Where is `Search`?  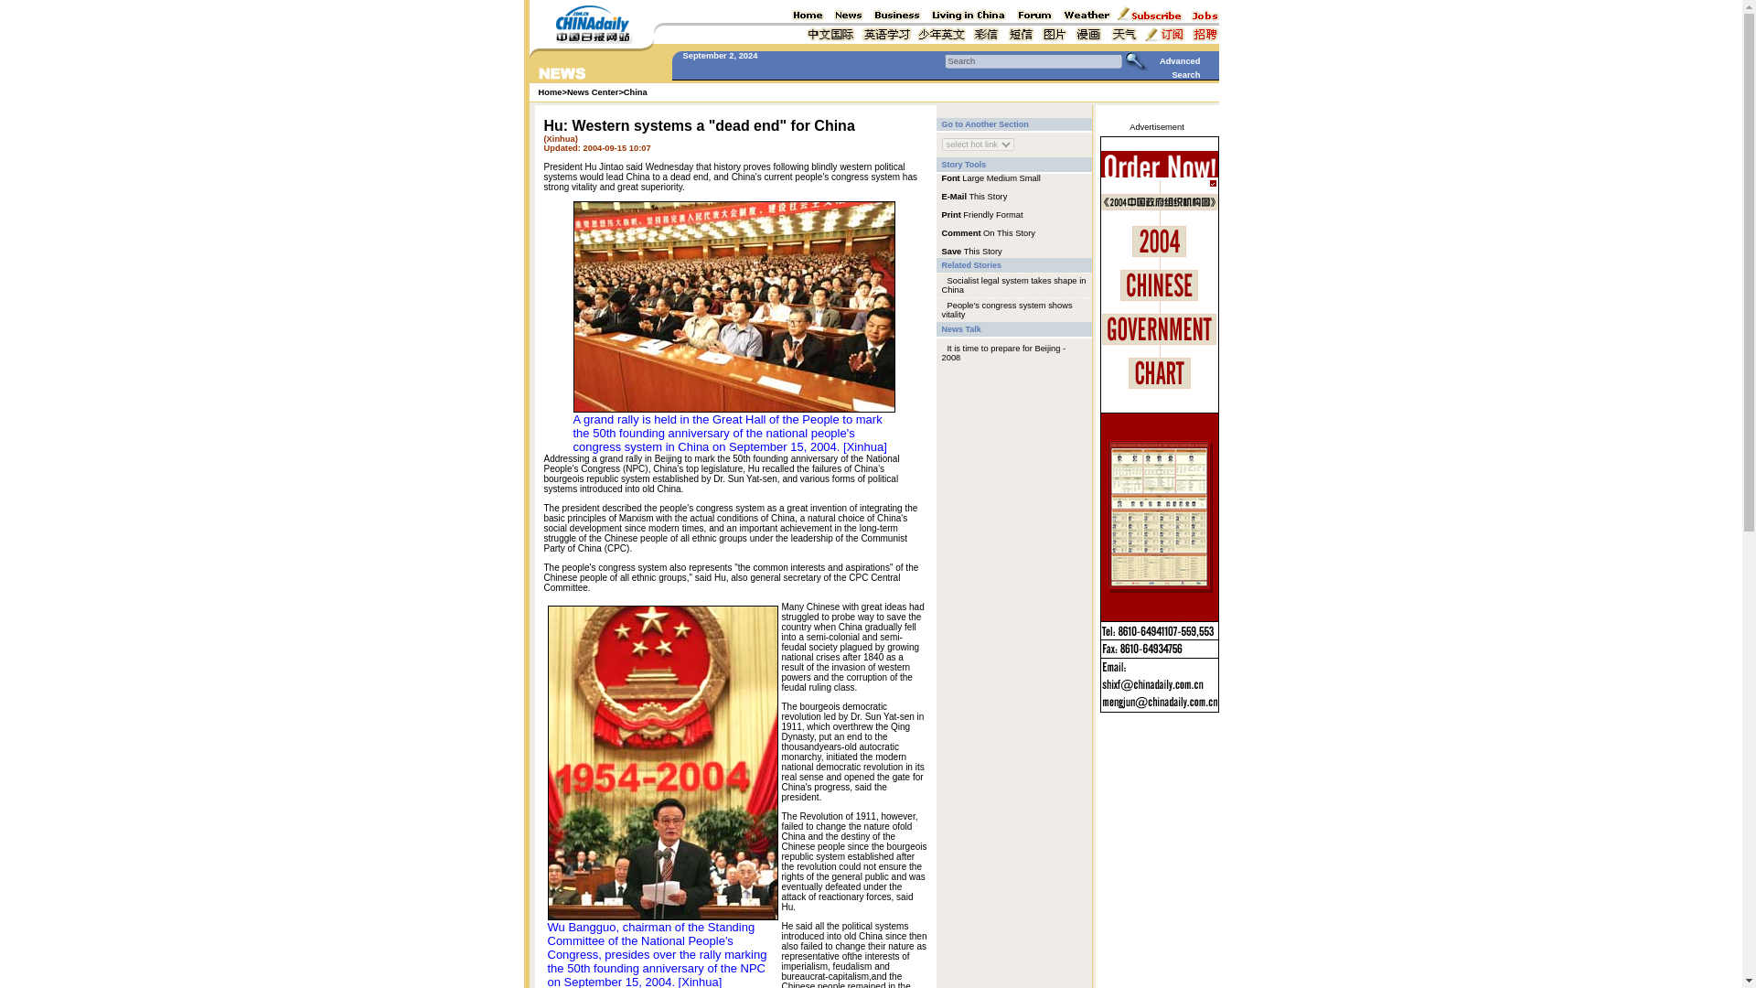 Search is located at coordinates (1033, 60).